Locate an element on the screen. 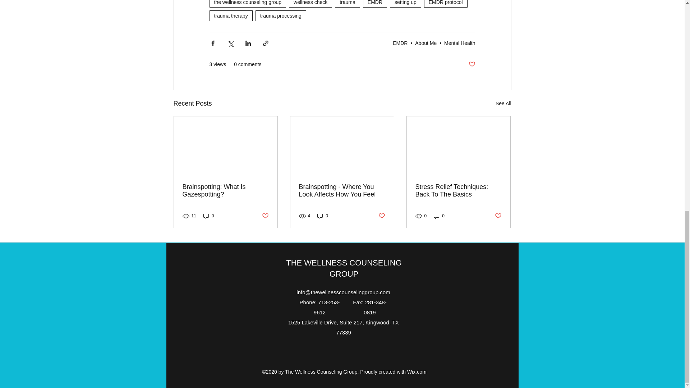 This screenshot has width=690, height=388. trauma processing is located at coordinates (281, 16).